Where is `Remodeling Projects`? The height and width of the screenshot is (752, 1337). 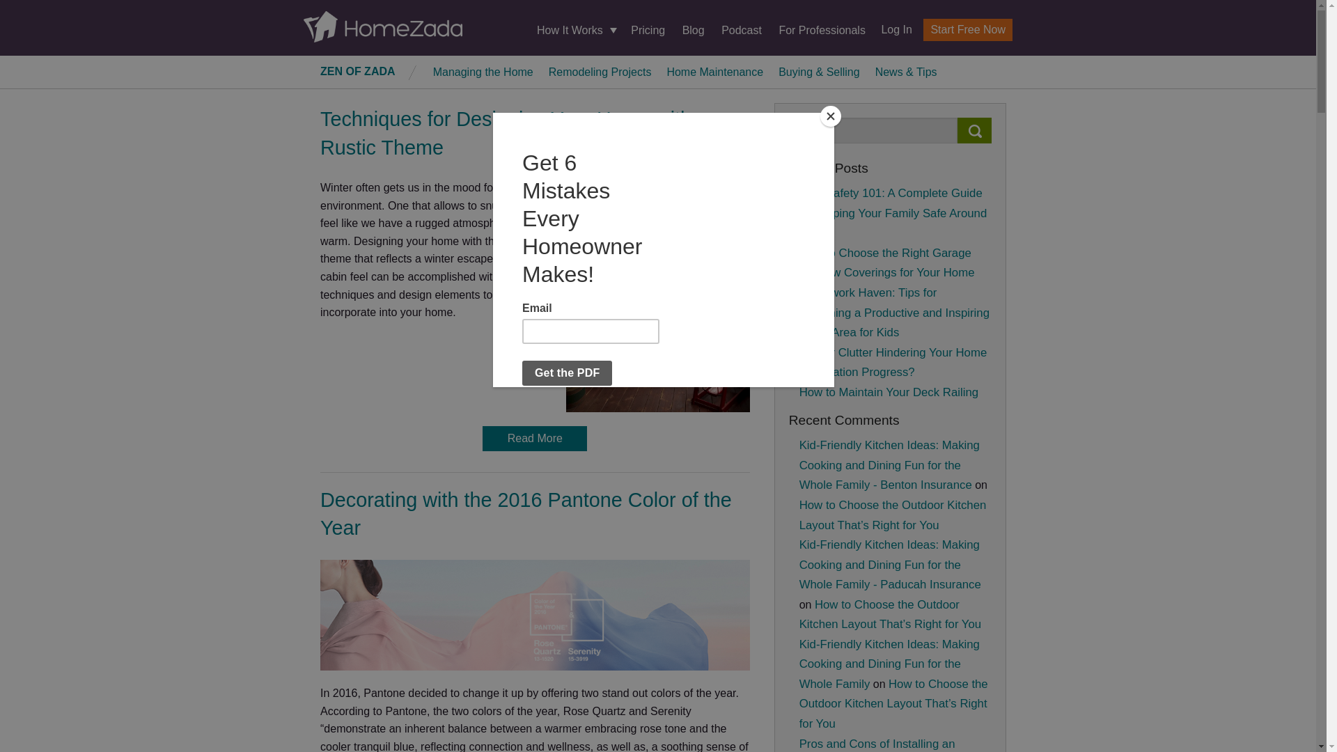
Remodeling Projects is located at coordinates (600, 71).